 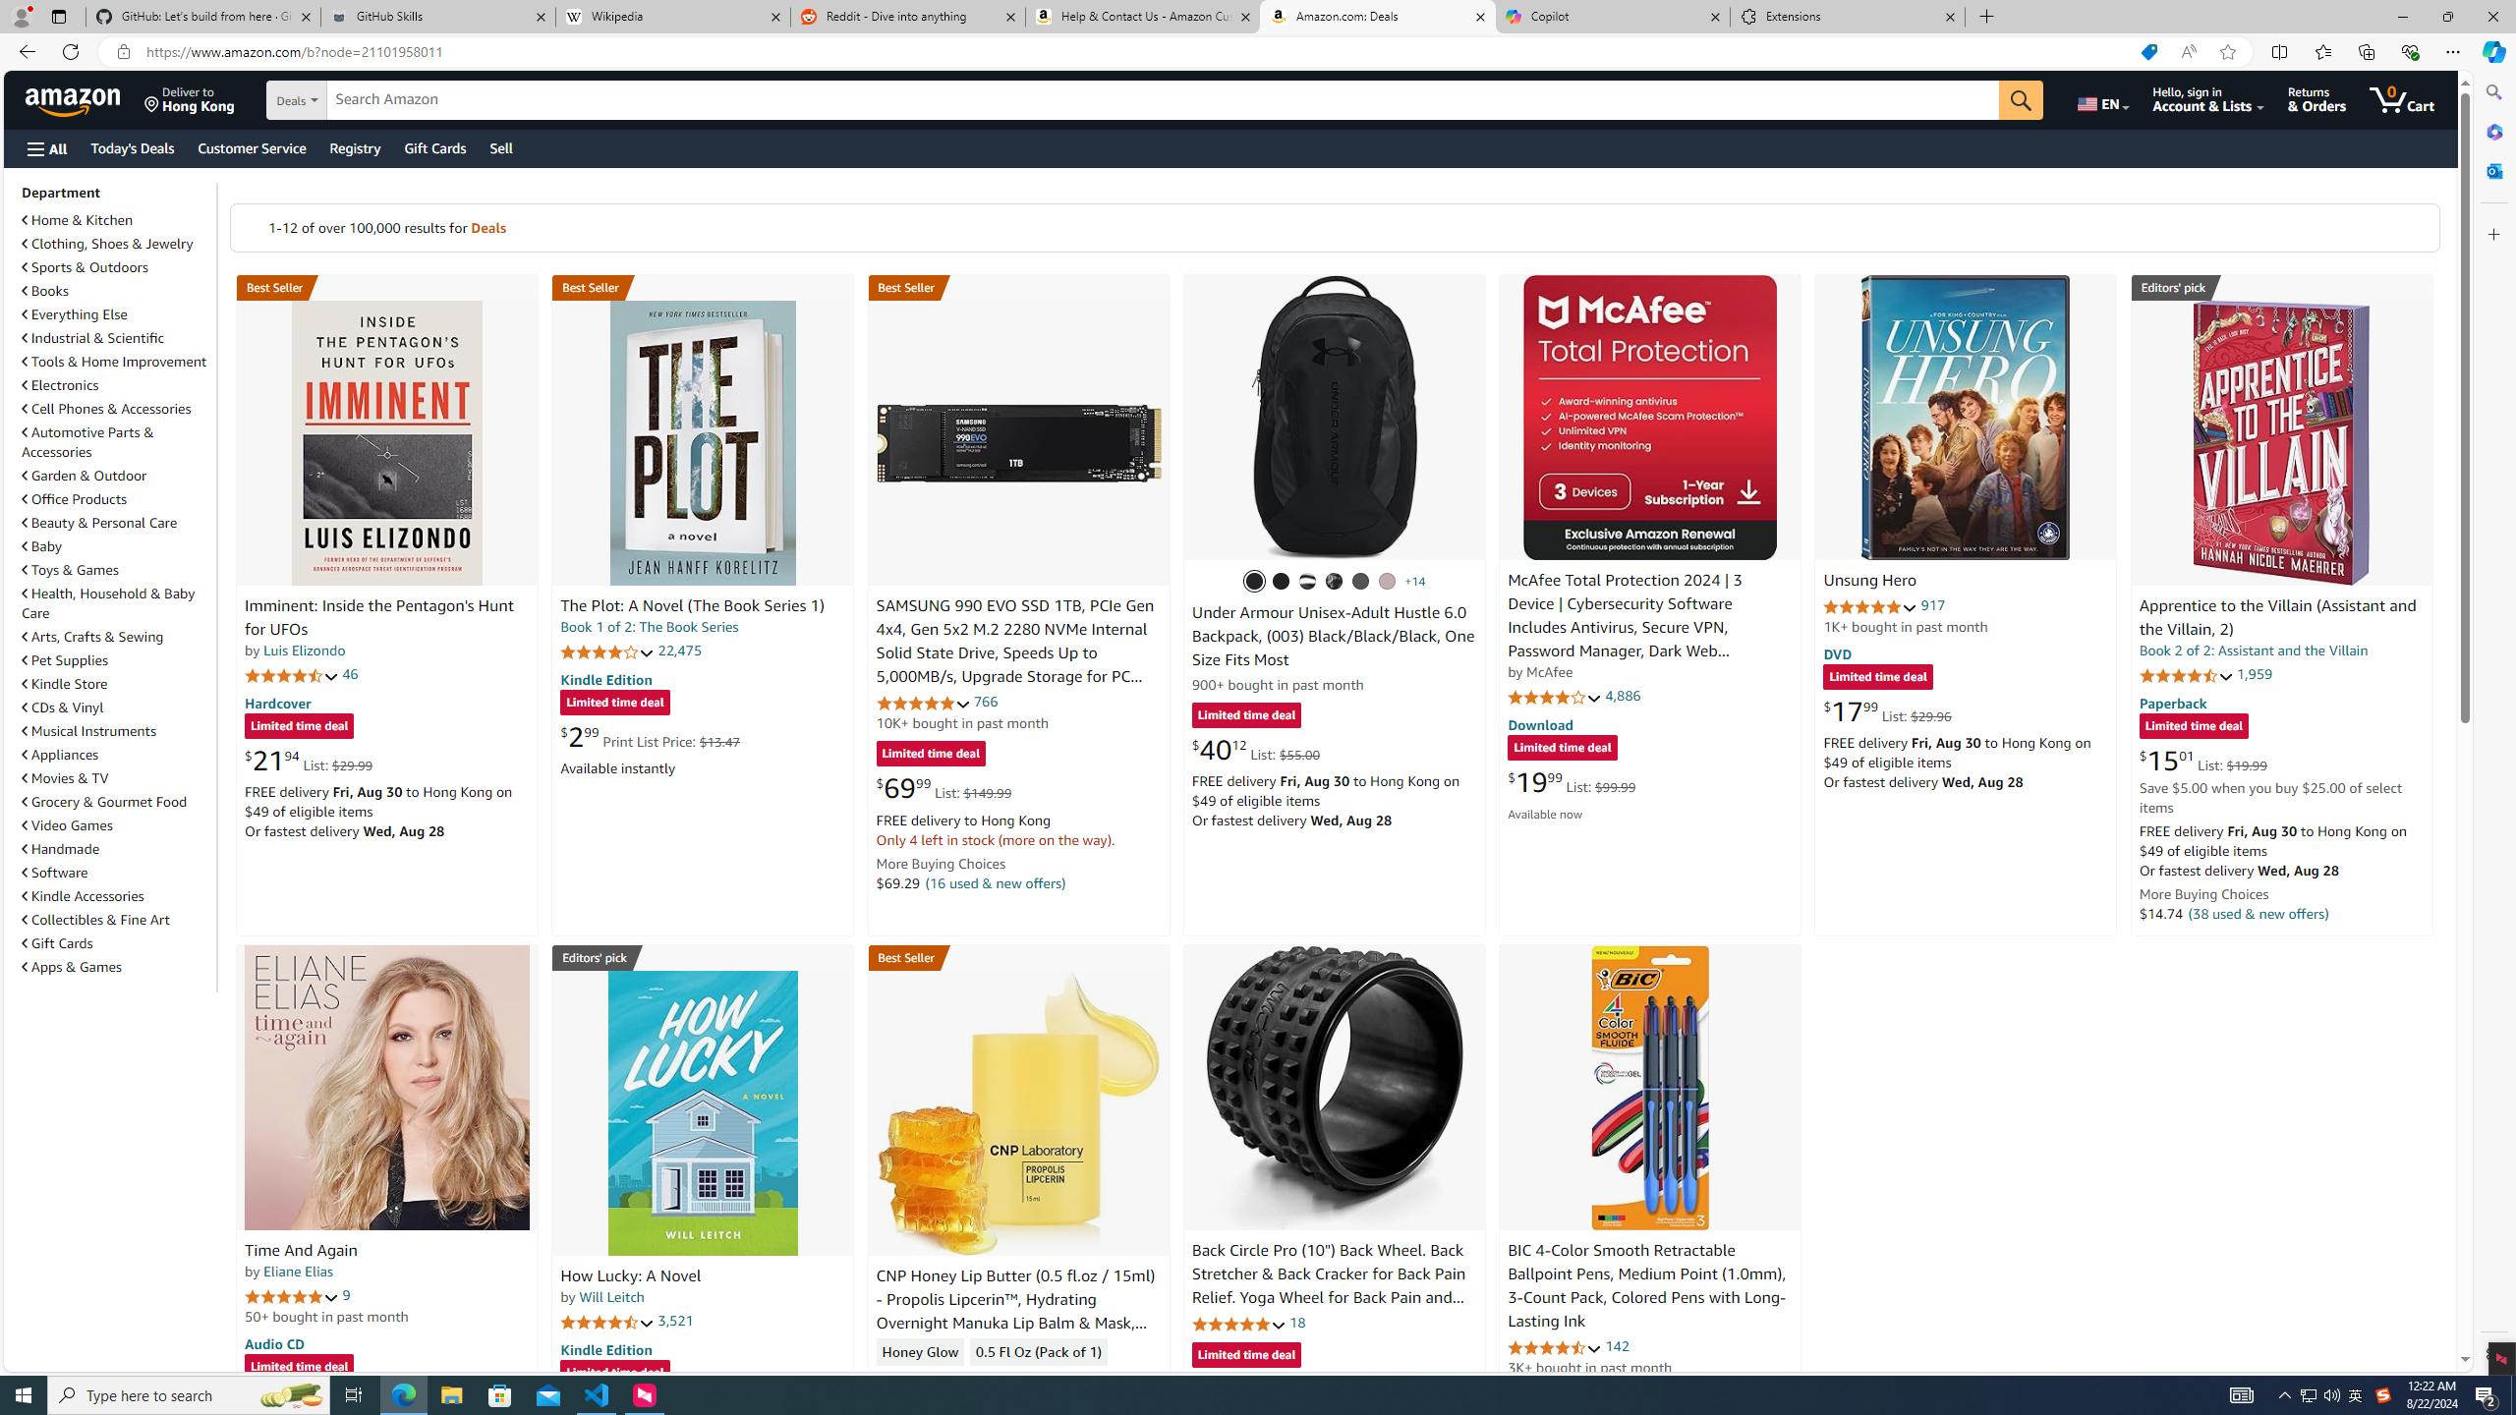 What do you see at coordinates (65, 660) in the screenshot?
I see `Pet Supplies` at bounding box center [65, 660].